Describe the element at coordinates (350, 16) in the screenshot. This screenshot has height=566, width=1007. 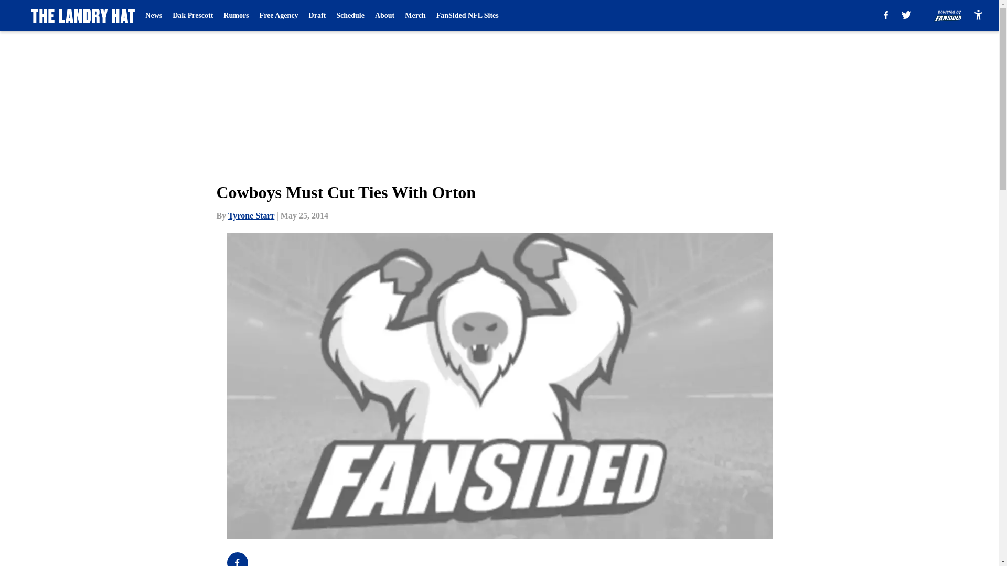
I see `Schedule` at that location.